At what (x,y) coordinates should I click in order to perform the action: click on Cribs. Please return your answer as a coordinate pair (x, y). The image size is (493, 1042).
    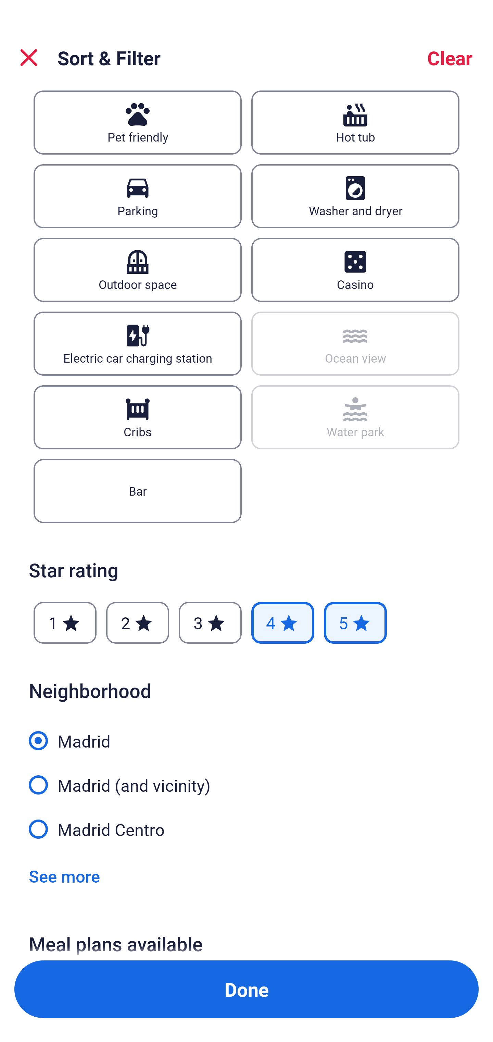
    Looking at the image, I should click on (137, 417).